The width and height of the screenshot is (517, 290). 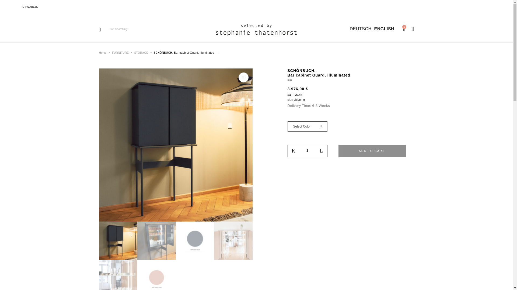 What do you see at coordinates (404, 29) in the screenshot?
I see `0` at bounding box center [404, 29].